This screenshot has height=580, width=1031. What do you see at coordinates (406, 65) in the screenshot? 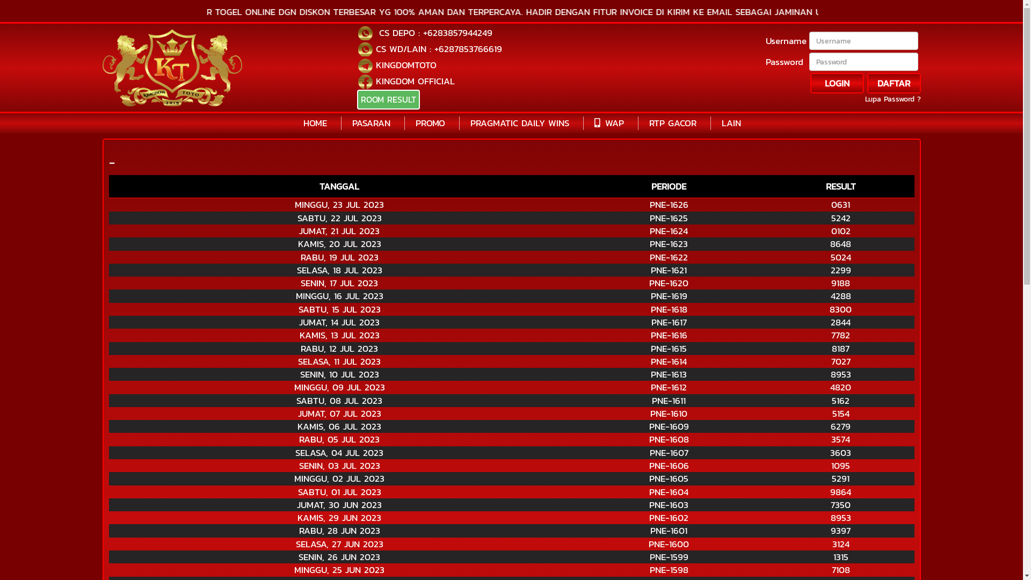
I see `KINGDOMTOTO` at bounding box center [406, 65].